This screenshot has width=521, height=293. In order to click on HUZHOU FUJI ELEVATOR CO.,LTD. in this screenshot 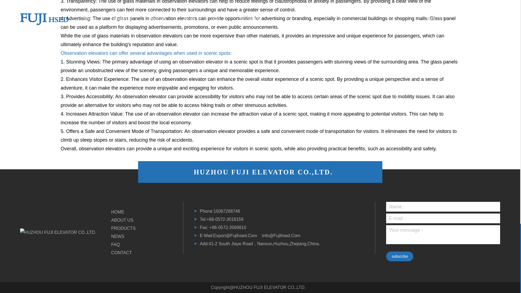, I will do `click(58, 232)`.